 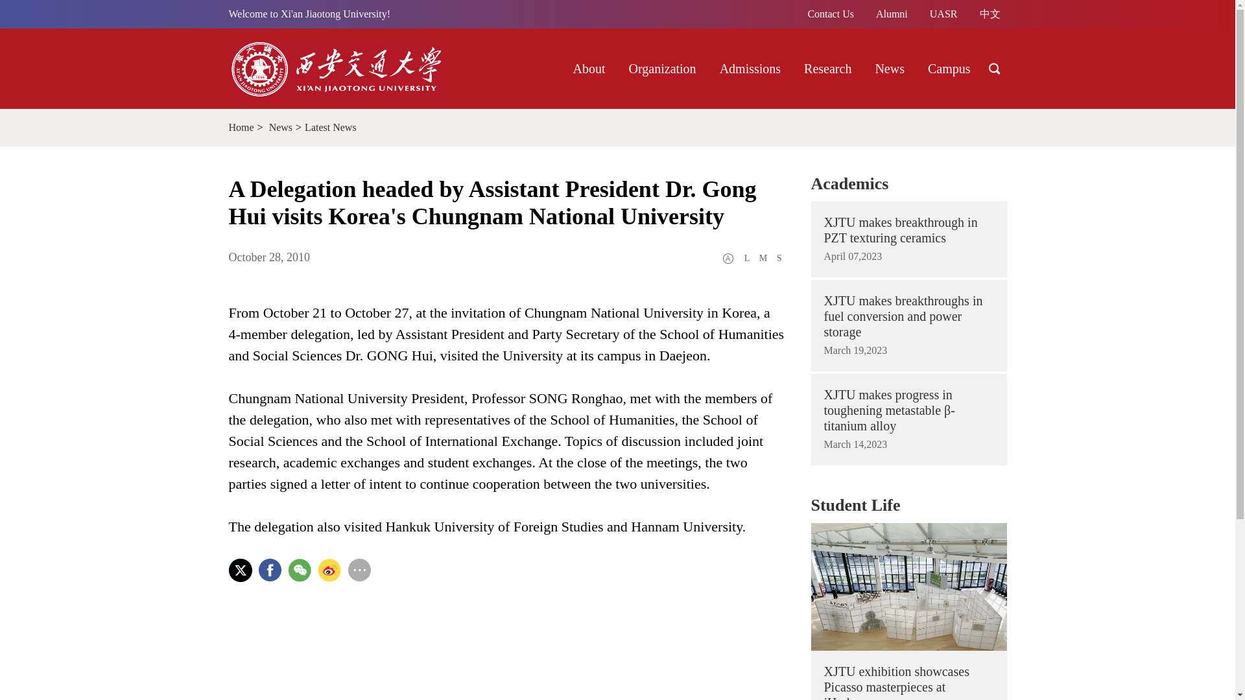 What do you see at coordinates (830, 14) in the screenshot?
I see `Contact Us` at bounding box center [830, 14].